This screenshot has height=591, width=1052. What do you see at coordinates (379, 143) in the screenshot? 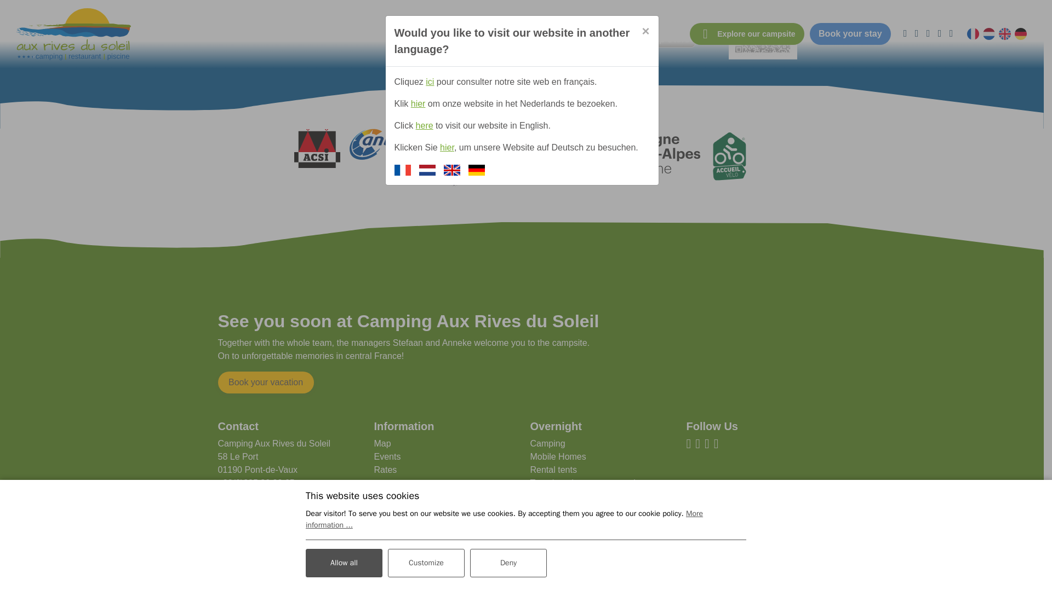
I see `Anwb` at bounding box center [379, 143].